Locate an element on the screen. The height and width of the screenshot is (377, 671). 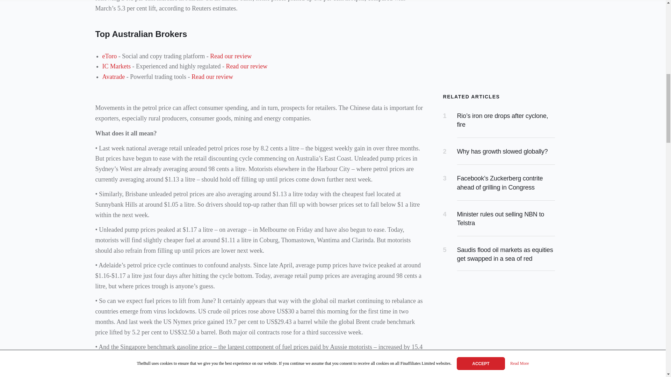
Why has growth slowed globally? is located at coordinates (503, 151).